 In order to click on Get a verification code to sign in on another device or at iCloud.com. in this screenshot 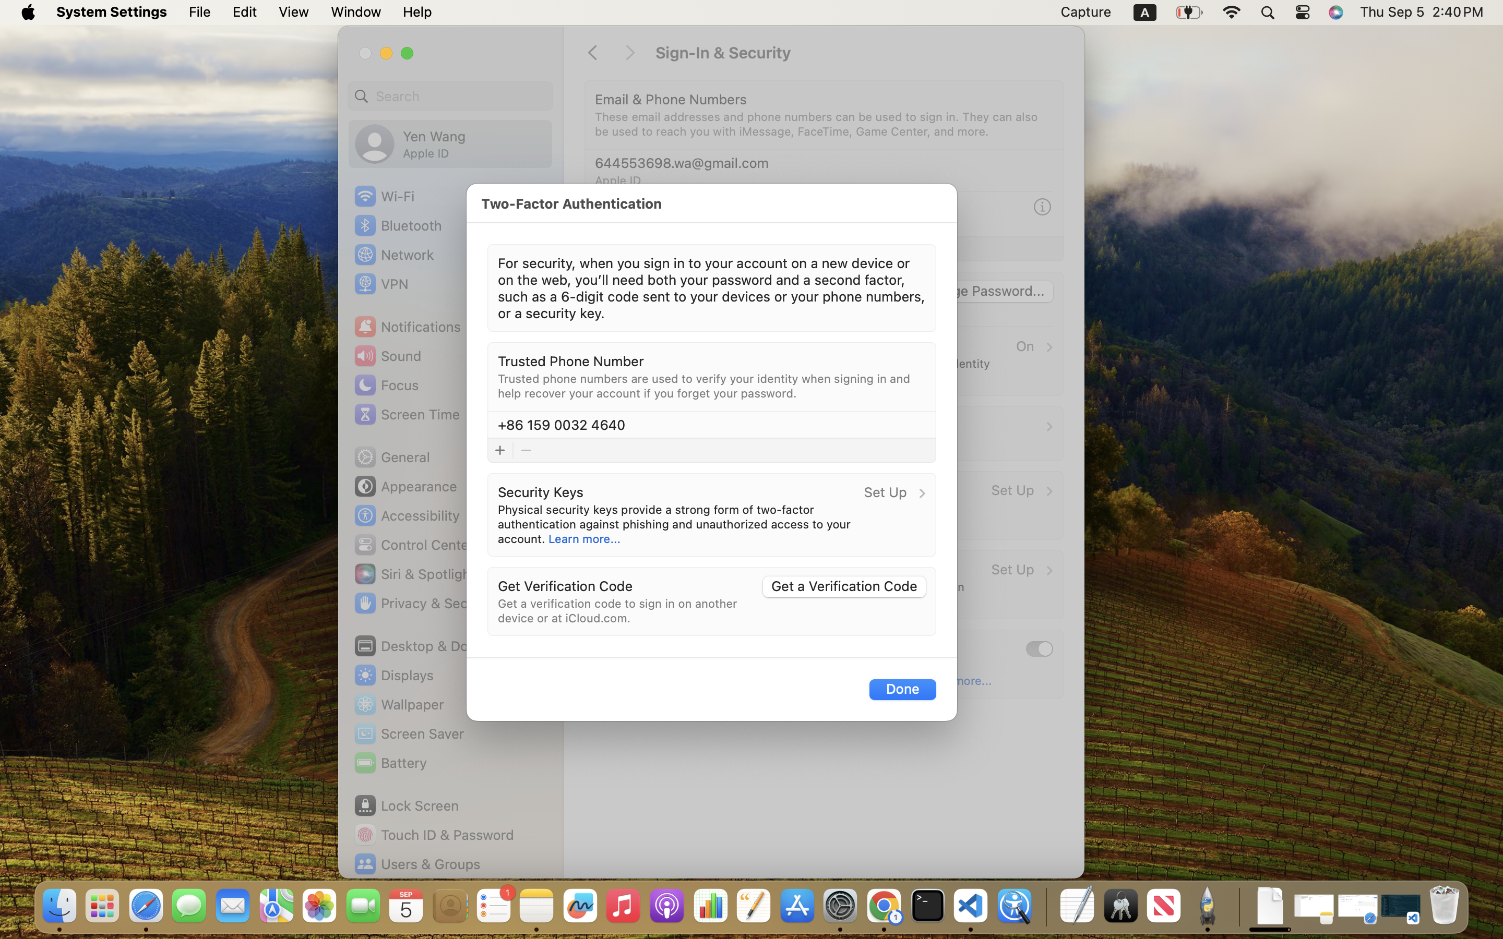, I will do `click(619, 610)`.